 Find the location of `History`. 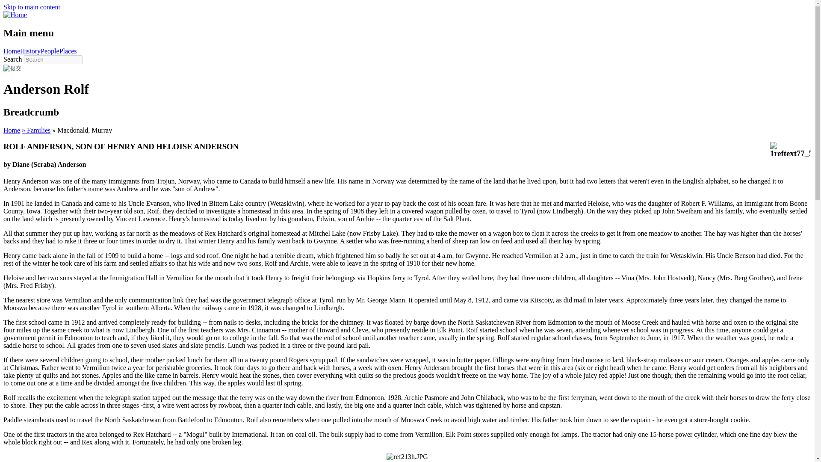

History is located at coordinates (30, 51).